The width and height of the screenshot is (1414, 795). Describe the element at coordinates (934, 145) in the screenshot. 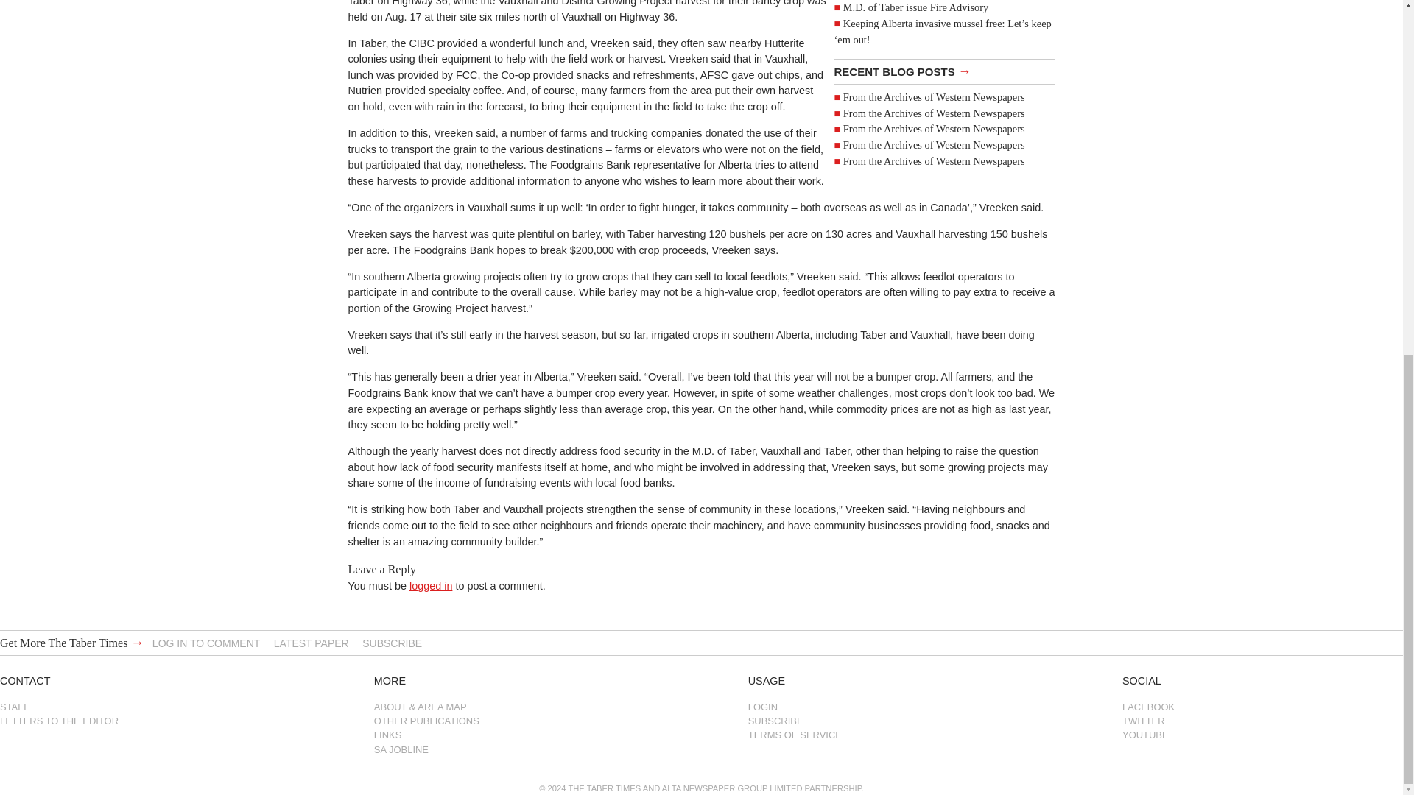

I see `From the Archives of Western Newspapers` at that location.